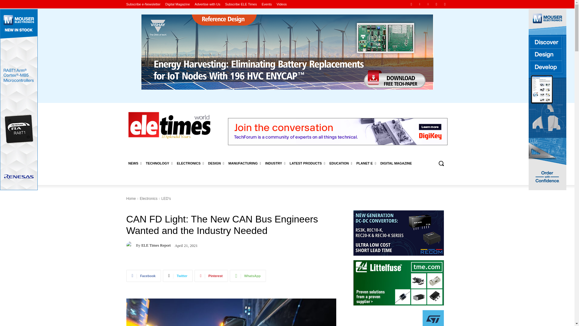  Describe the element at coordinates (420, 4) in the screenshot. I see `Linkedin` at that location.